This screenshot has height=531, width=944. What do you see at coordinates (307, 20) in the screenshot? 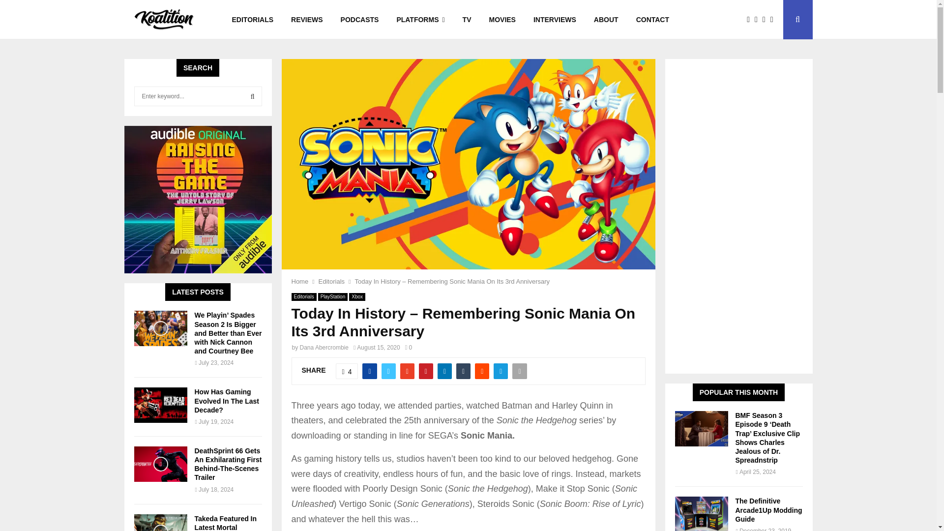
I see `REVIEWS` at bounding box center [307, 20].